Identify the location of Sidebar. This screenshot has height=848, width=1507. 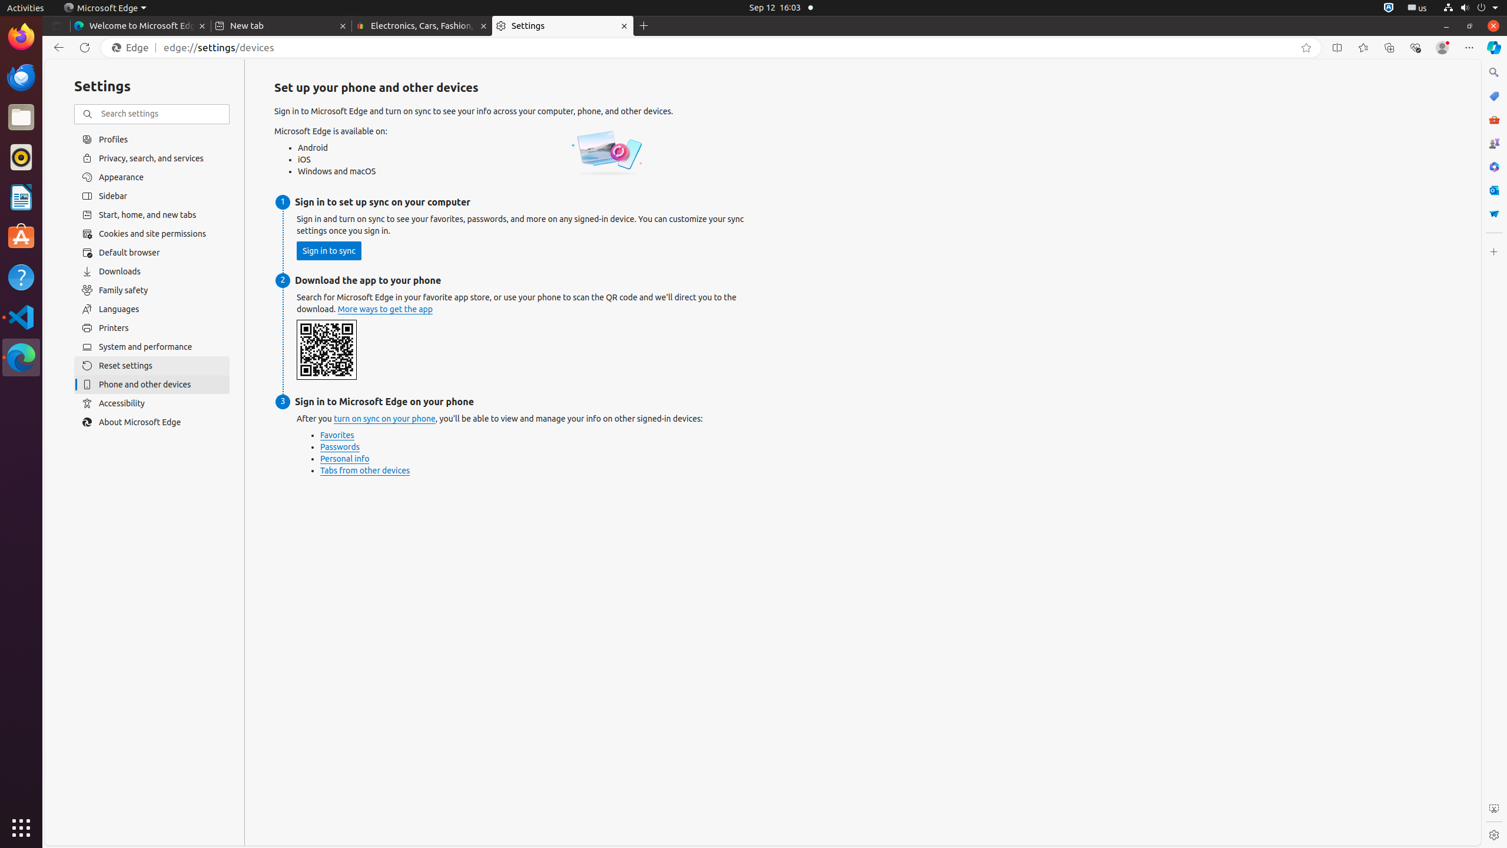
(152, 196).